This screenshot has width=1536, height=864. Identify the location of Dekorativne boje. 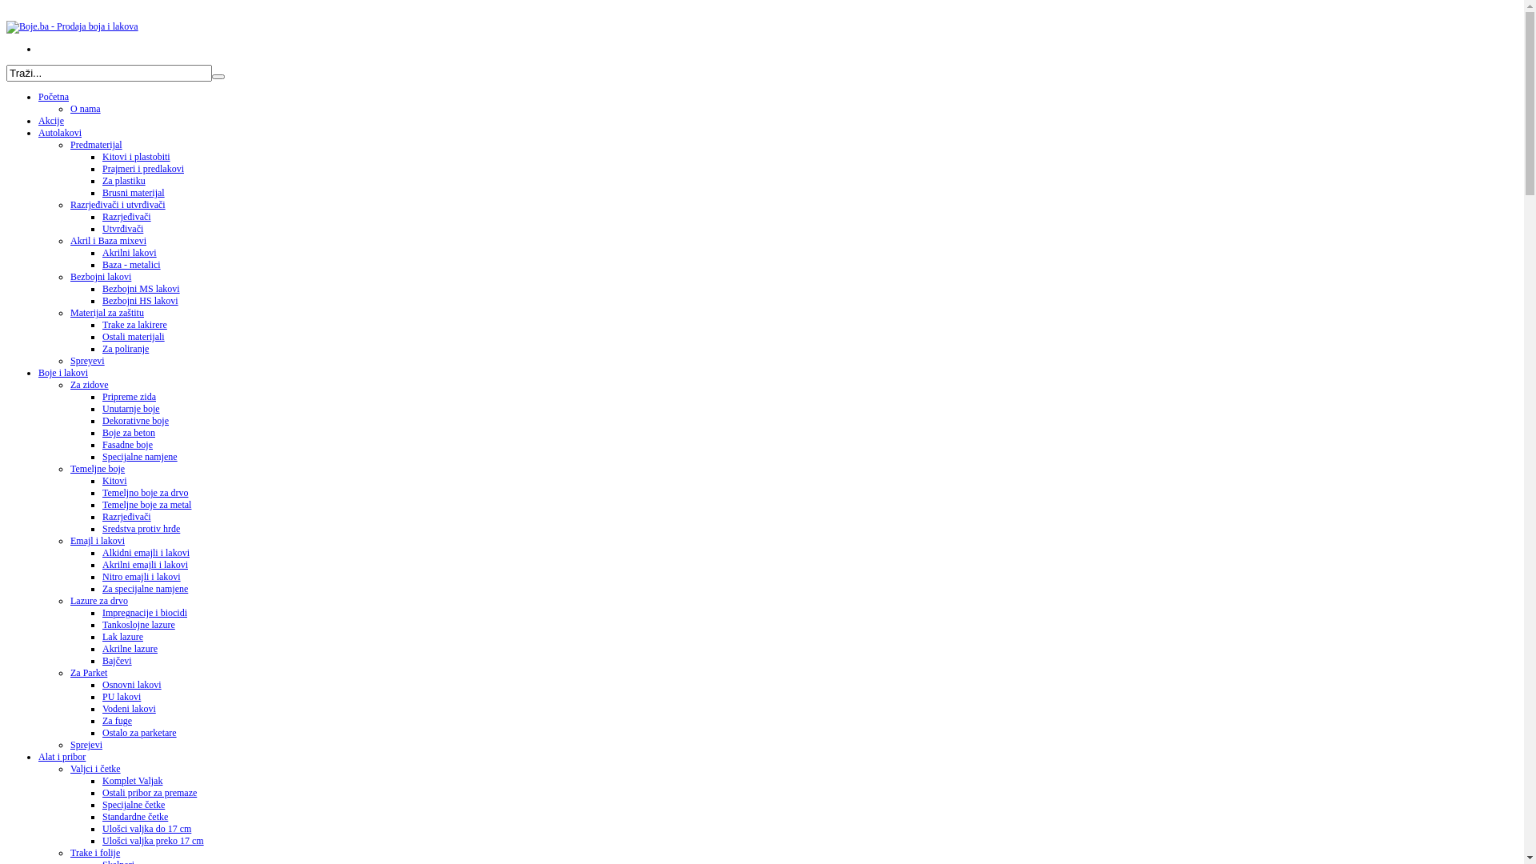
(136, 421).